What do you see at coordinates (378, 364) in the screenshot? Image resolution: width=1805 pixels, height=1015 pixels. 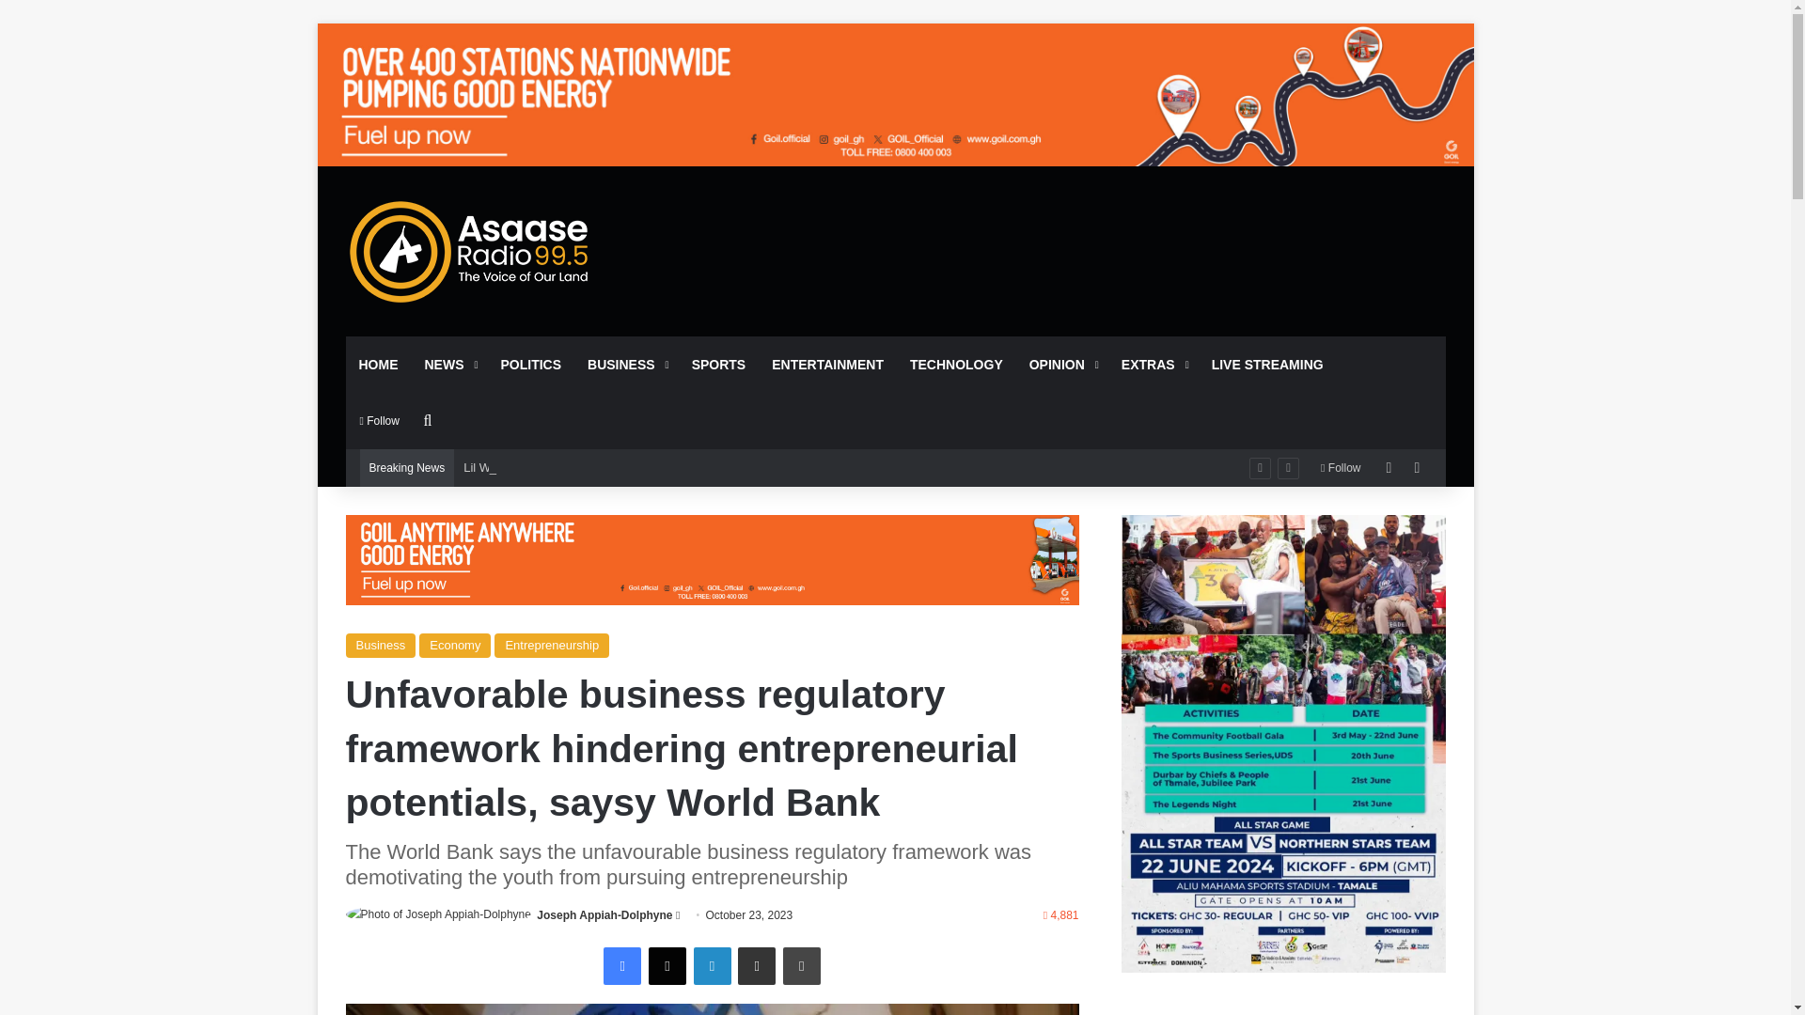 I see `HOME` at bounding box center [378, 364].